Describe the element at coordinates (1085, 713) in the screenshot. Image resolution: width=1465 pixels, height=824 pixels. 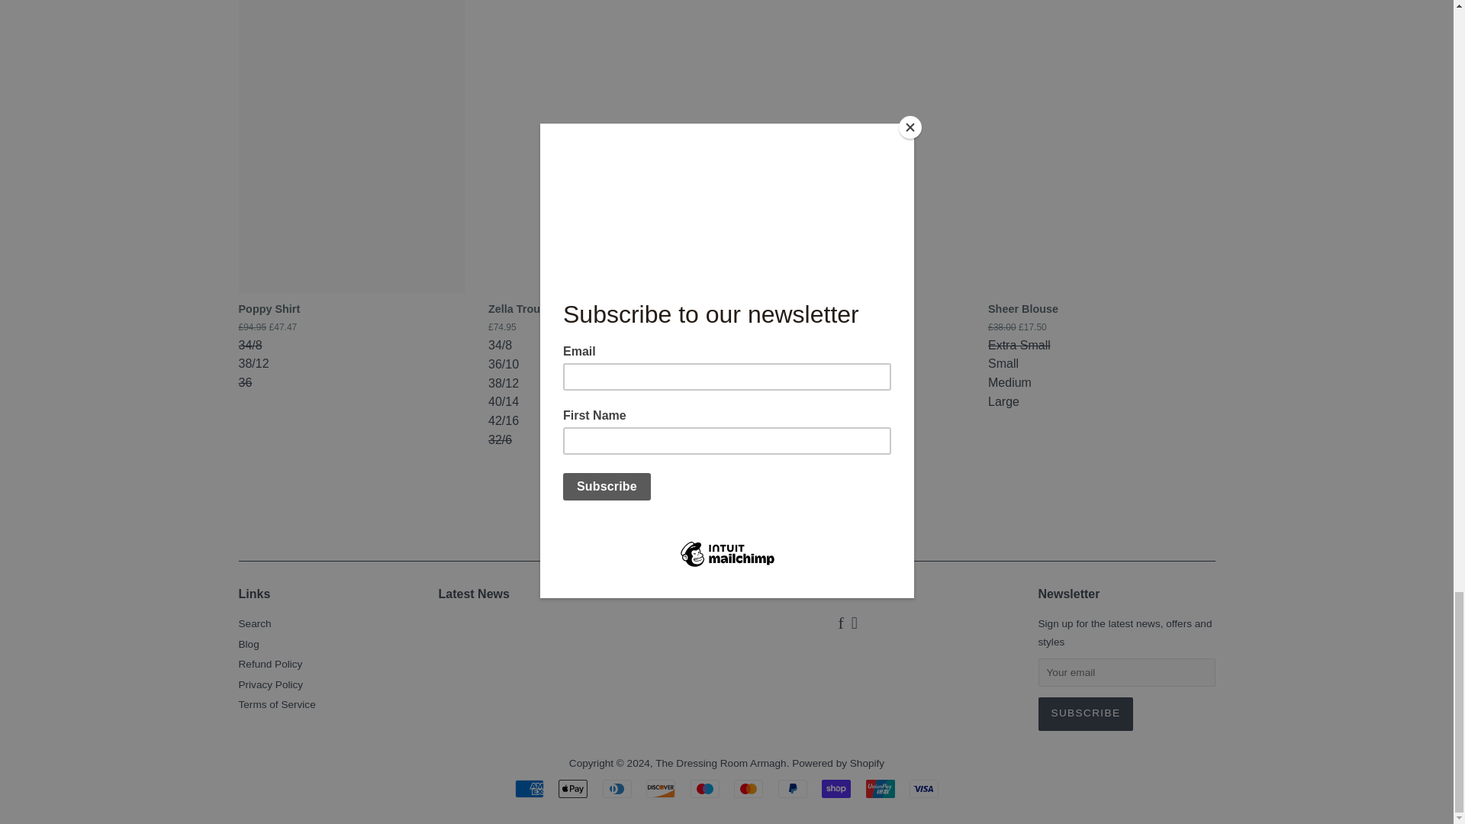
I see `Subscribe` at that location.